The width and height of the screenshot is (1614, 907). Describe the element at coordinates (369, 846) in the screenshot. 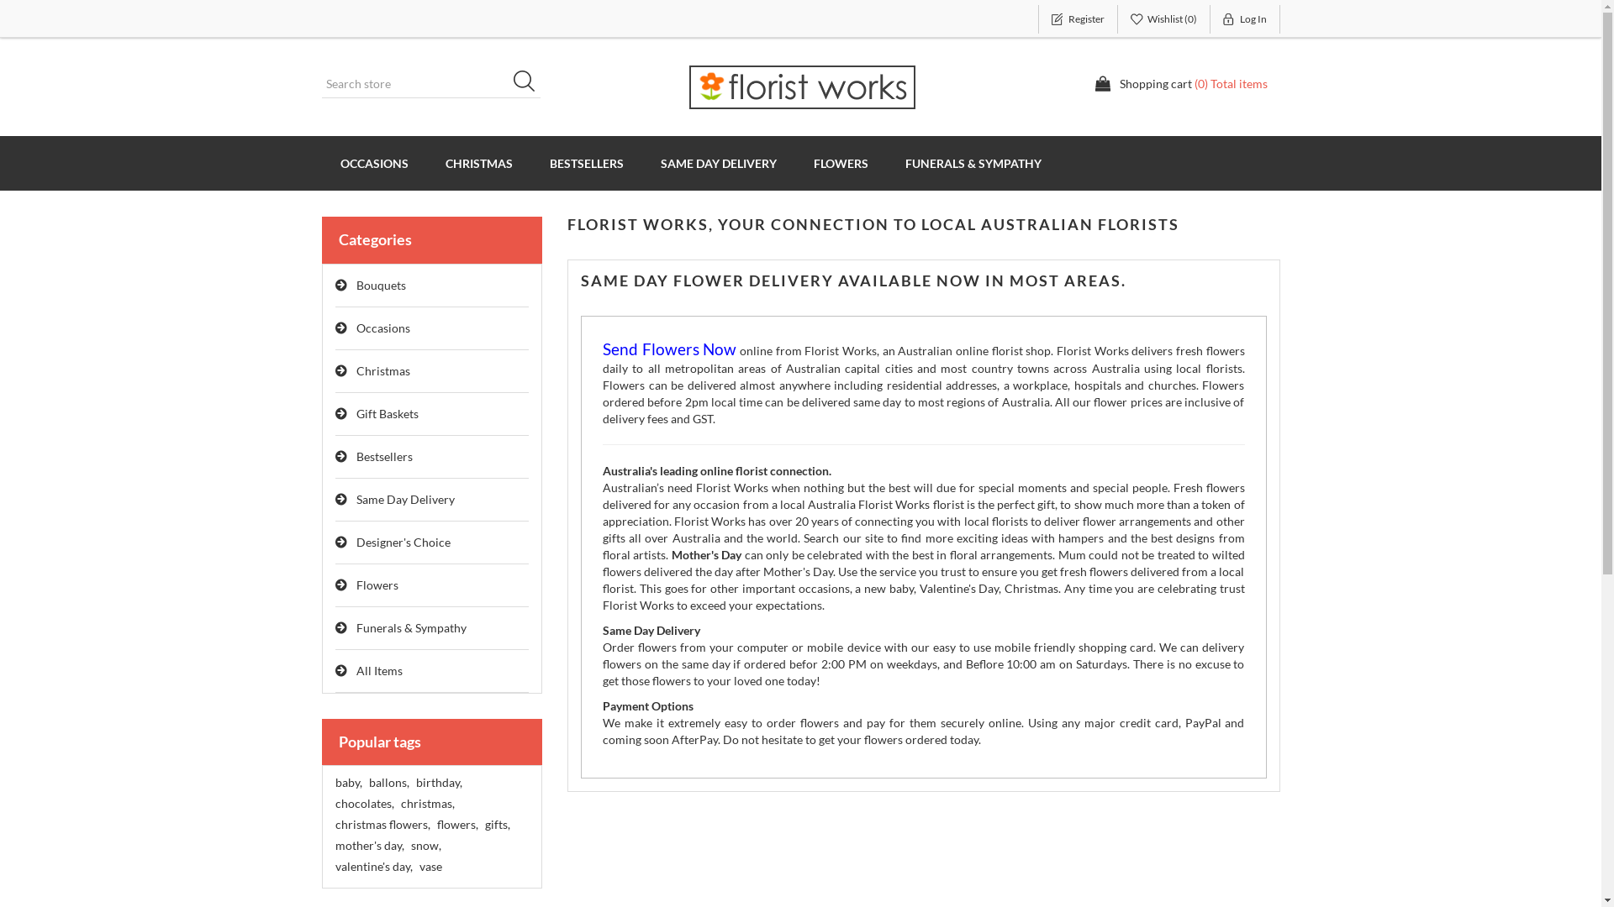

I see `mother's day,` at that location.